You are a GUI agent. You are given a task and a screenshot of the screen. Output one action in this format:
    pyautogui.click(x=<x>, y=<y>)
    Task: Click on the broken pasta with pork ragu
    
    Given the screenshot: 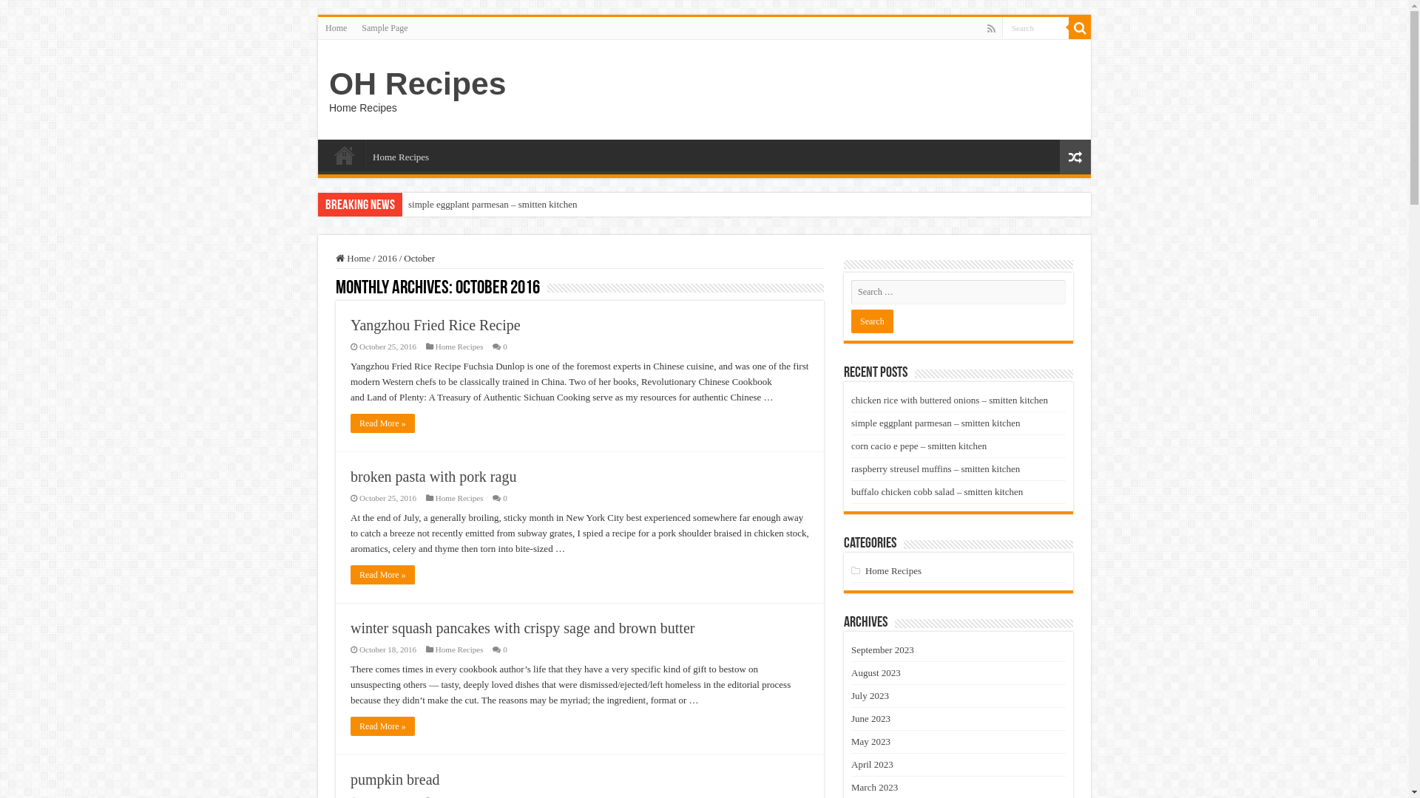 What is the action you would take?
    pyautogui.click(x=433, y=477)
    